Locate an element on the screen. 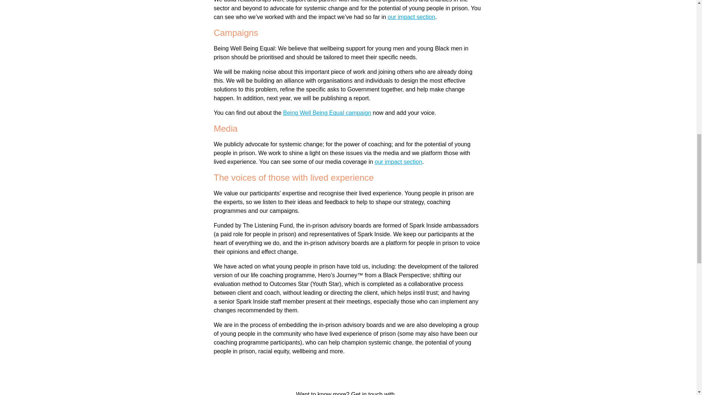 Image resolution: width=702 pixels, height=395 pixels. our impact section is located at coordinates (411, 17).